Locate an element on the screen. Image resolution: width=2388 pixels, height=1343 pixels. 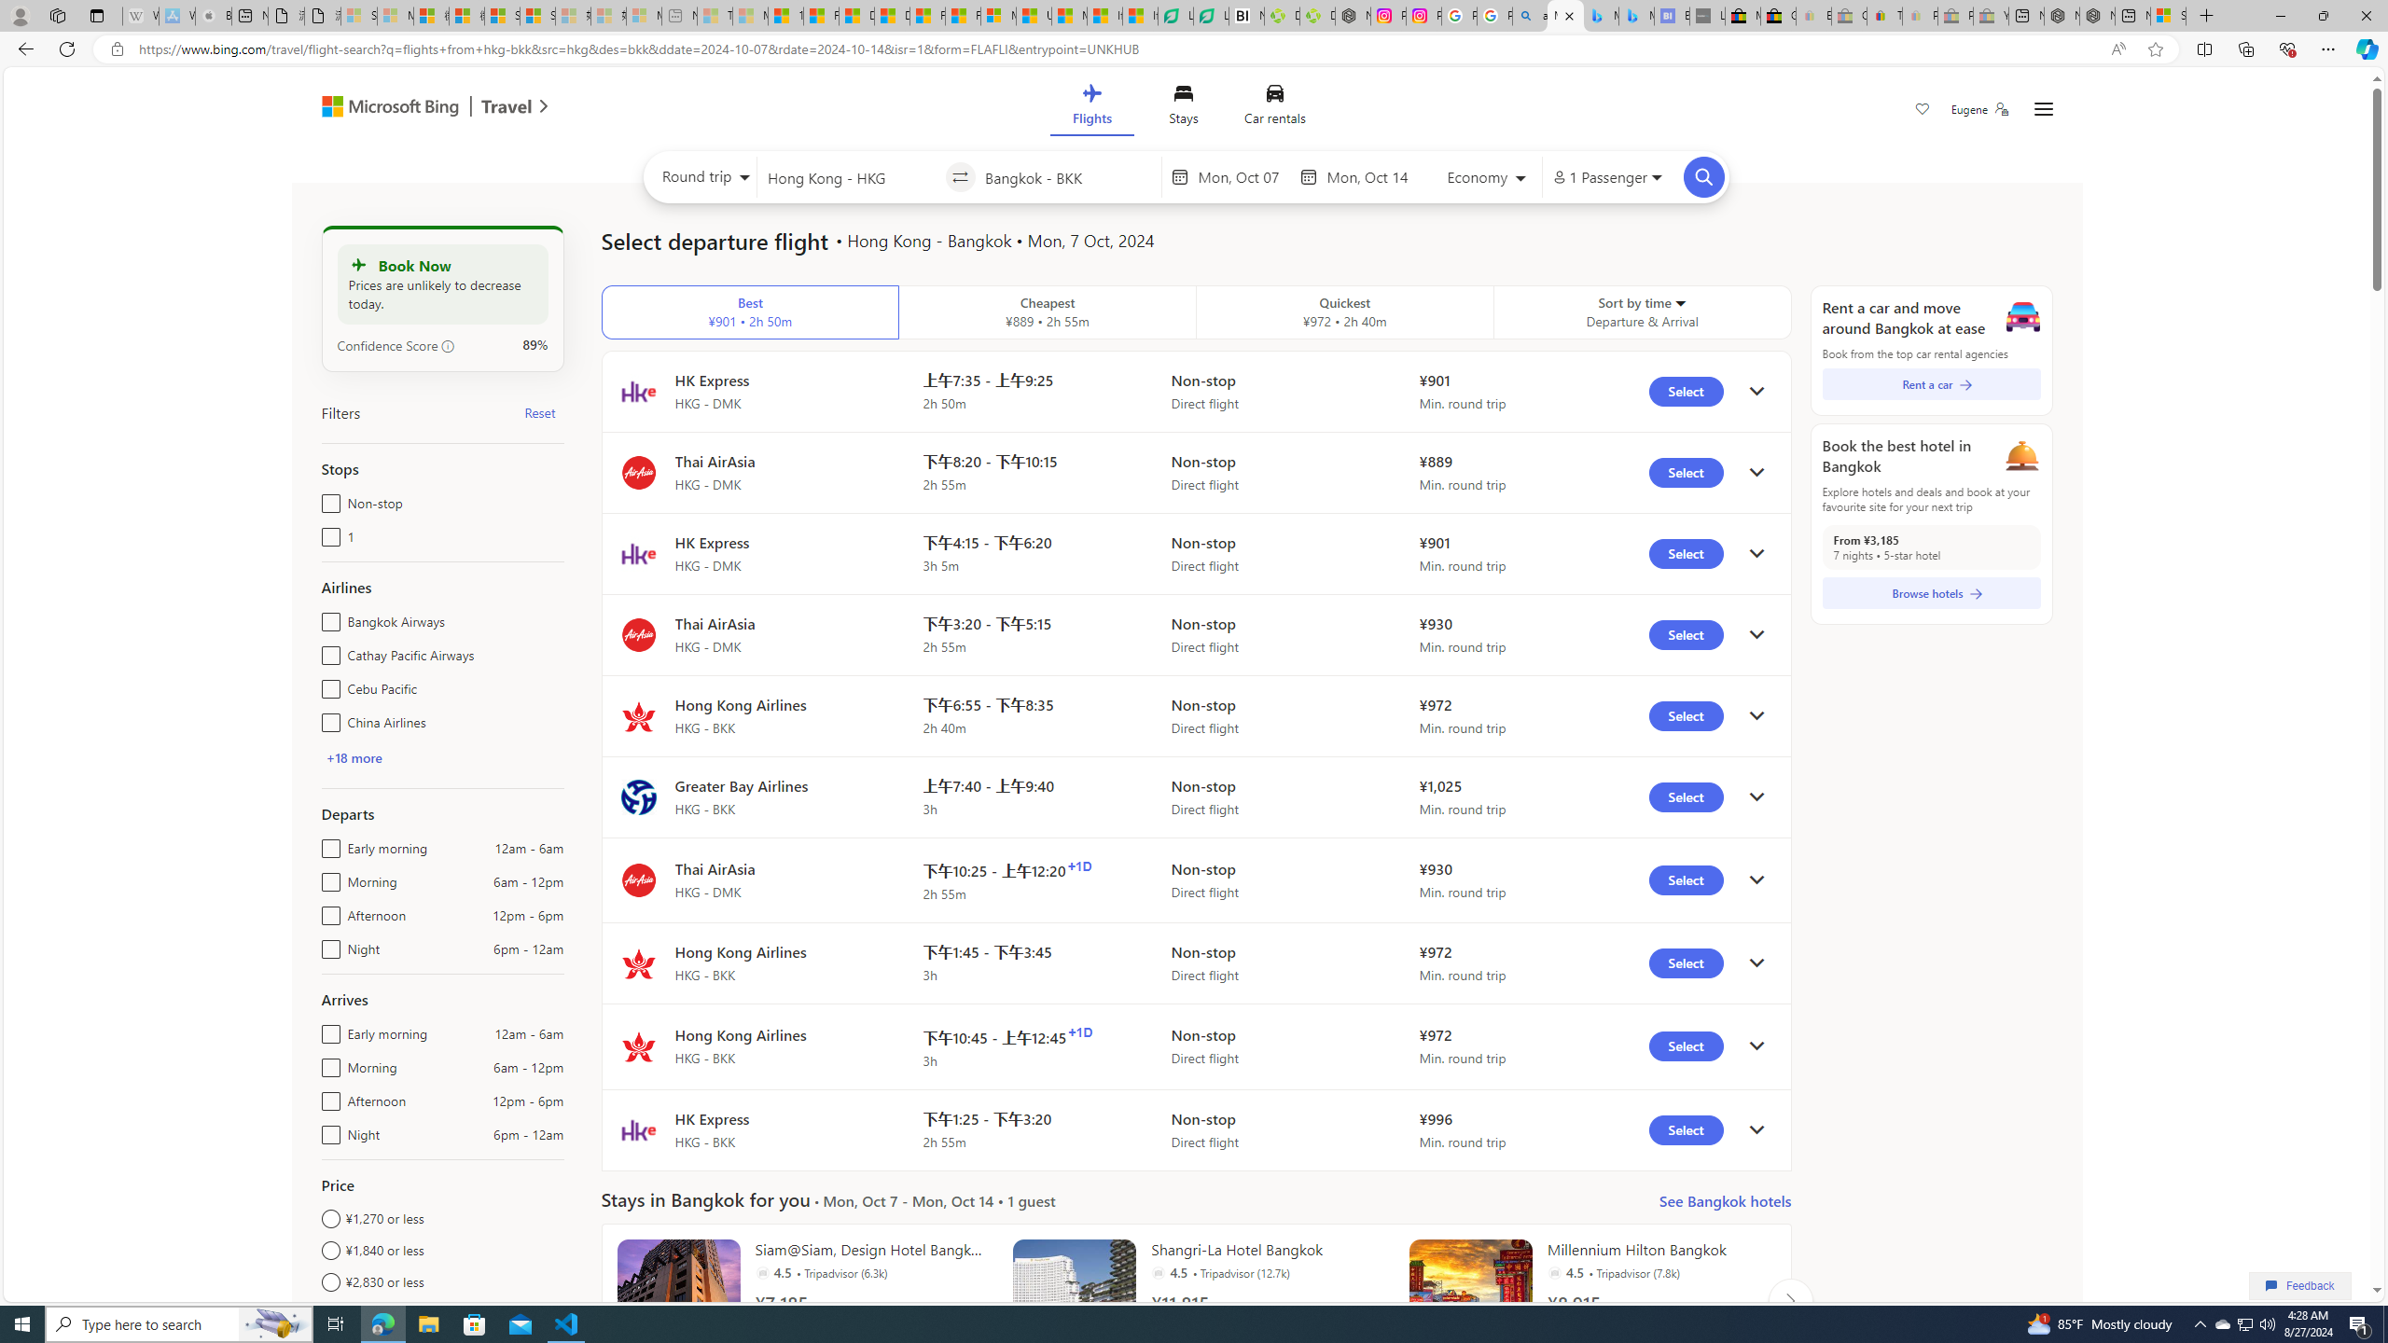
Car rentals is located at coordinates (1274, 108).